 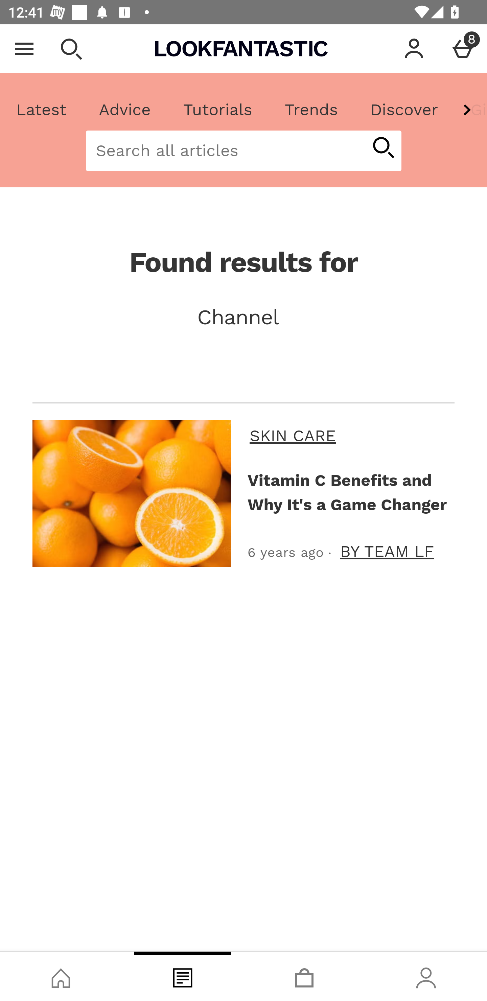 What do you see at coordinates (426, 976) in the screenshot?
I see `Account, tab, 4 of 4` at bounding box center [426, 976].